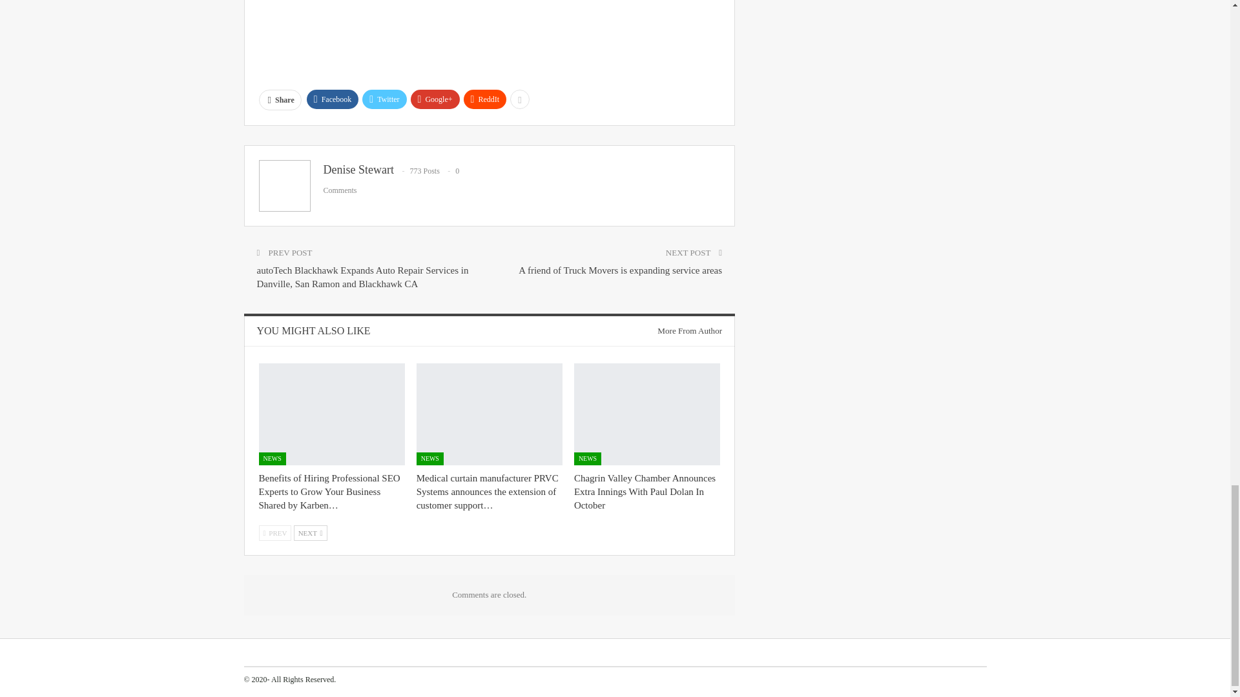  Describe the element at coordinates (274, 533) in the screenshot. I see `Previous` at that location.